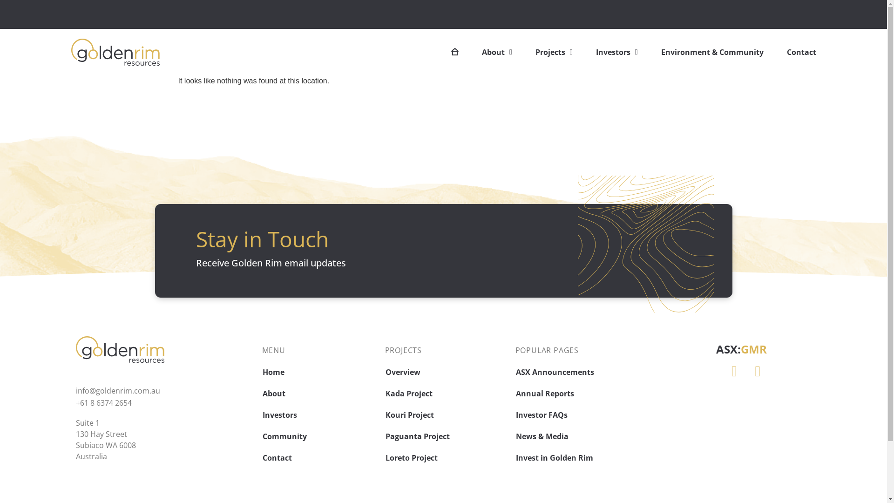 This screenshot has height=503, width=894. I want to click on Overview, so click(445, 372).